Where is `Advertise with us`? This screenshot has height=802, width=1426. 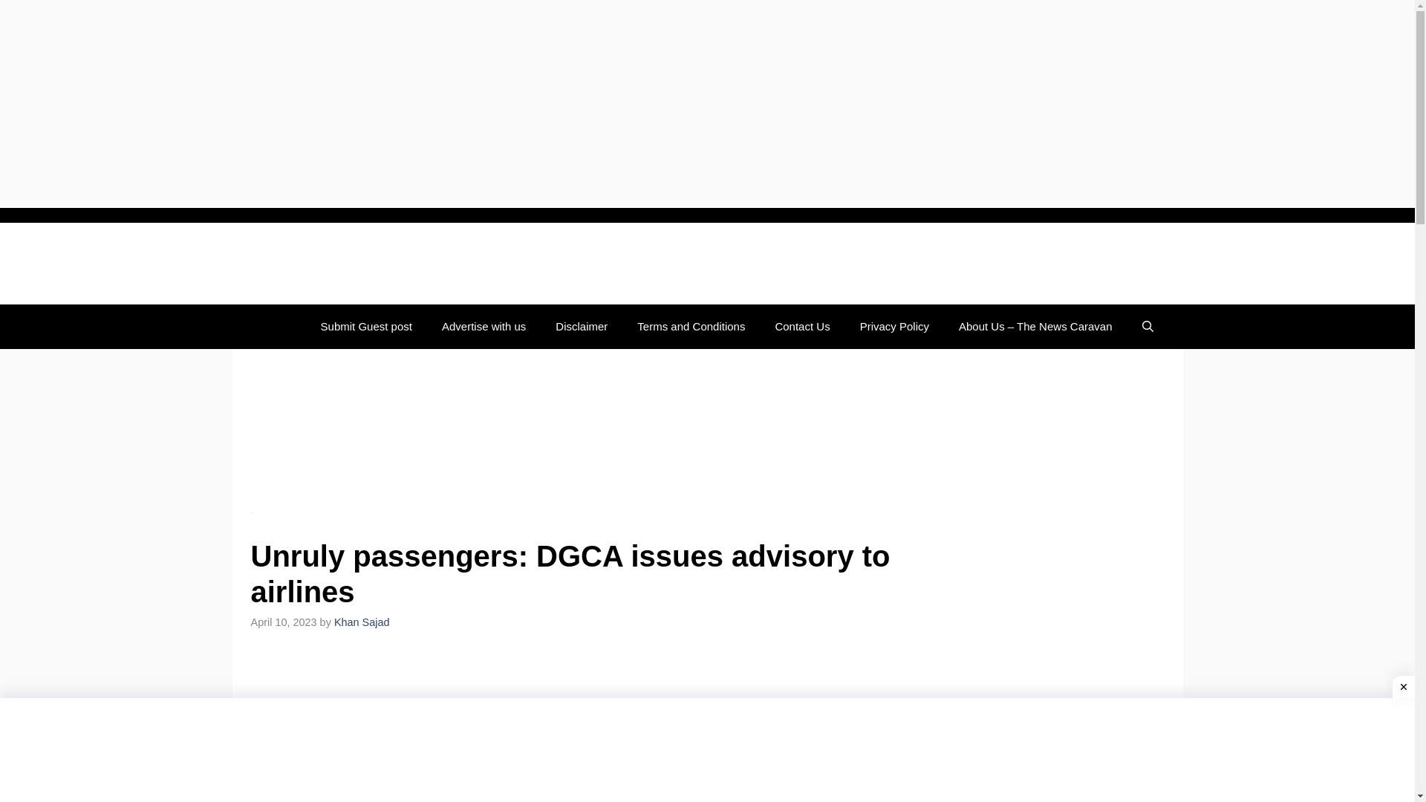 Advertise with us is located at coordinates (483, 327).